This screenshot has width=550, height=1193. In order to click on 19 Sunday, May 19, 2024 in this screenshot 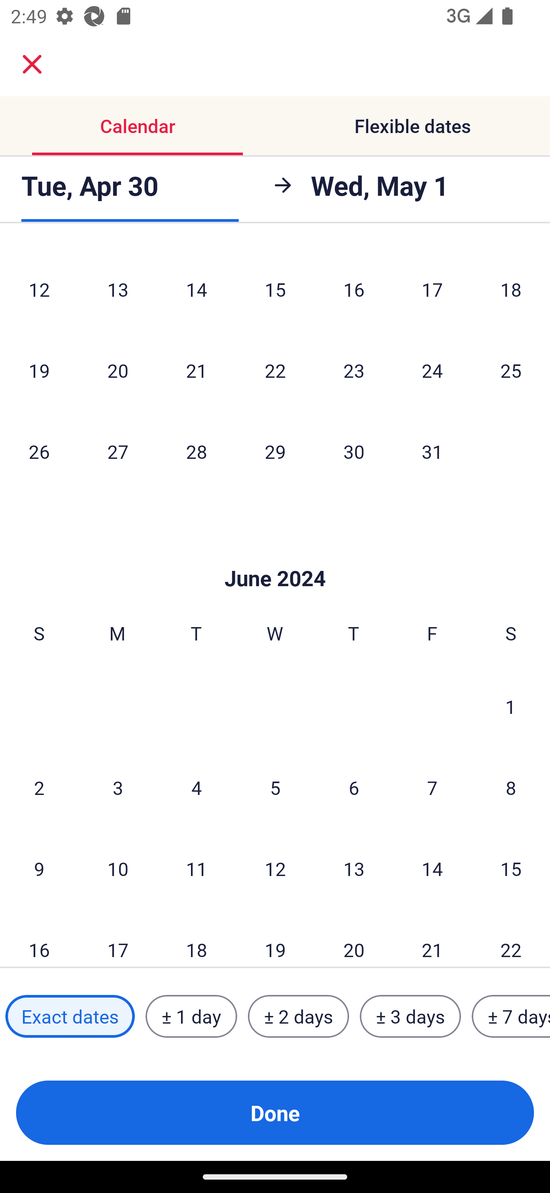, I will do `click(39, 370)`.